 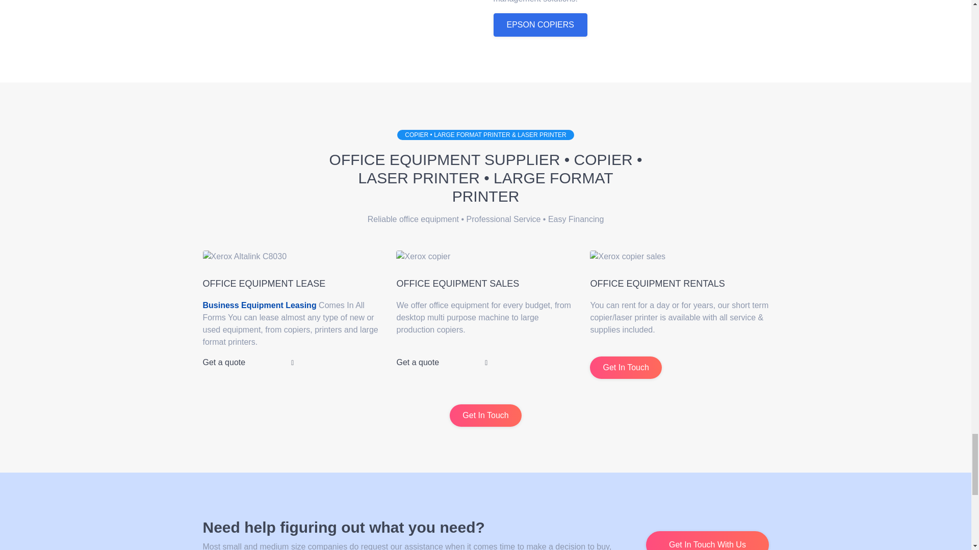 I want to click on Get a quote                 , so click(x=248, y=363).